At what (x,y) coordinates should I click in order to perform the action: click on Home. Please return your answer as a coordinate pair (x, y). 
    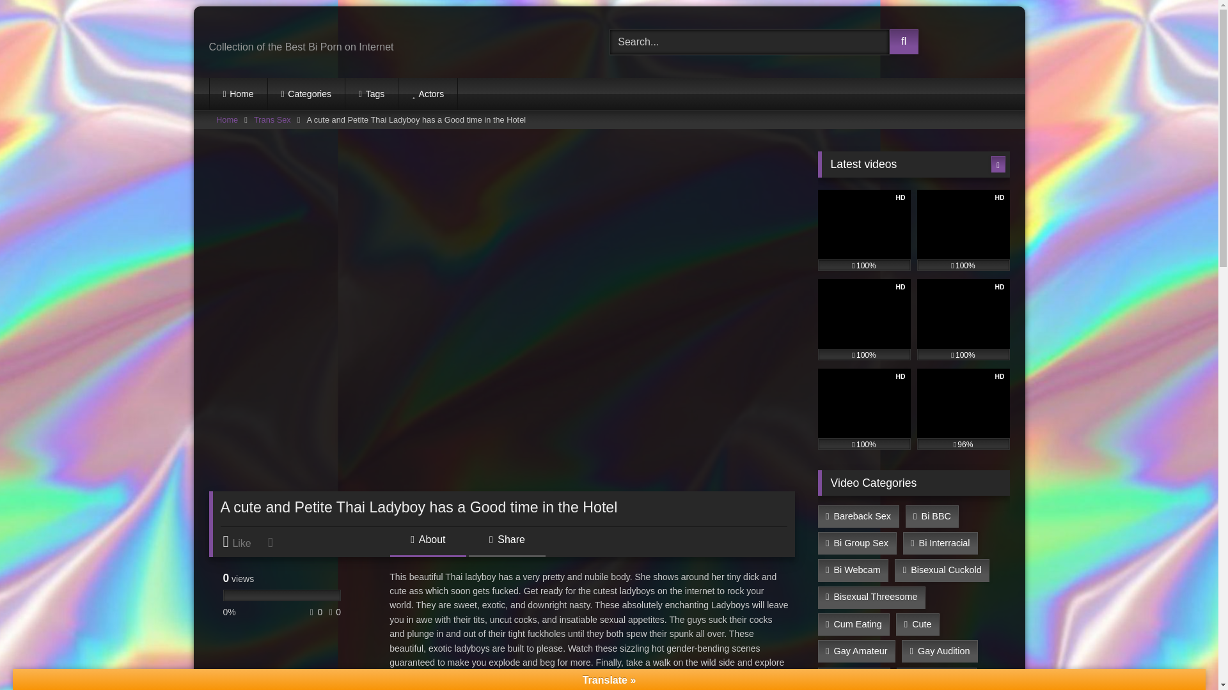
    Looking at the image, I should click on (239, 93).